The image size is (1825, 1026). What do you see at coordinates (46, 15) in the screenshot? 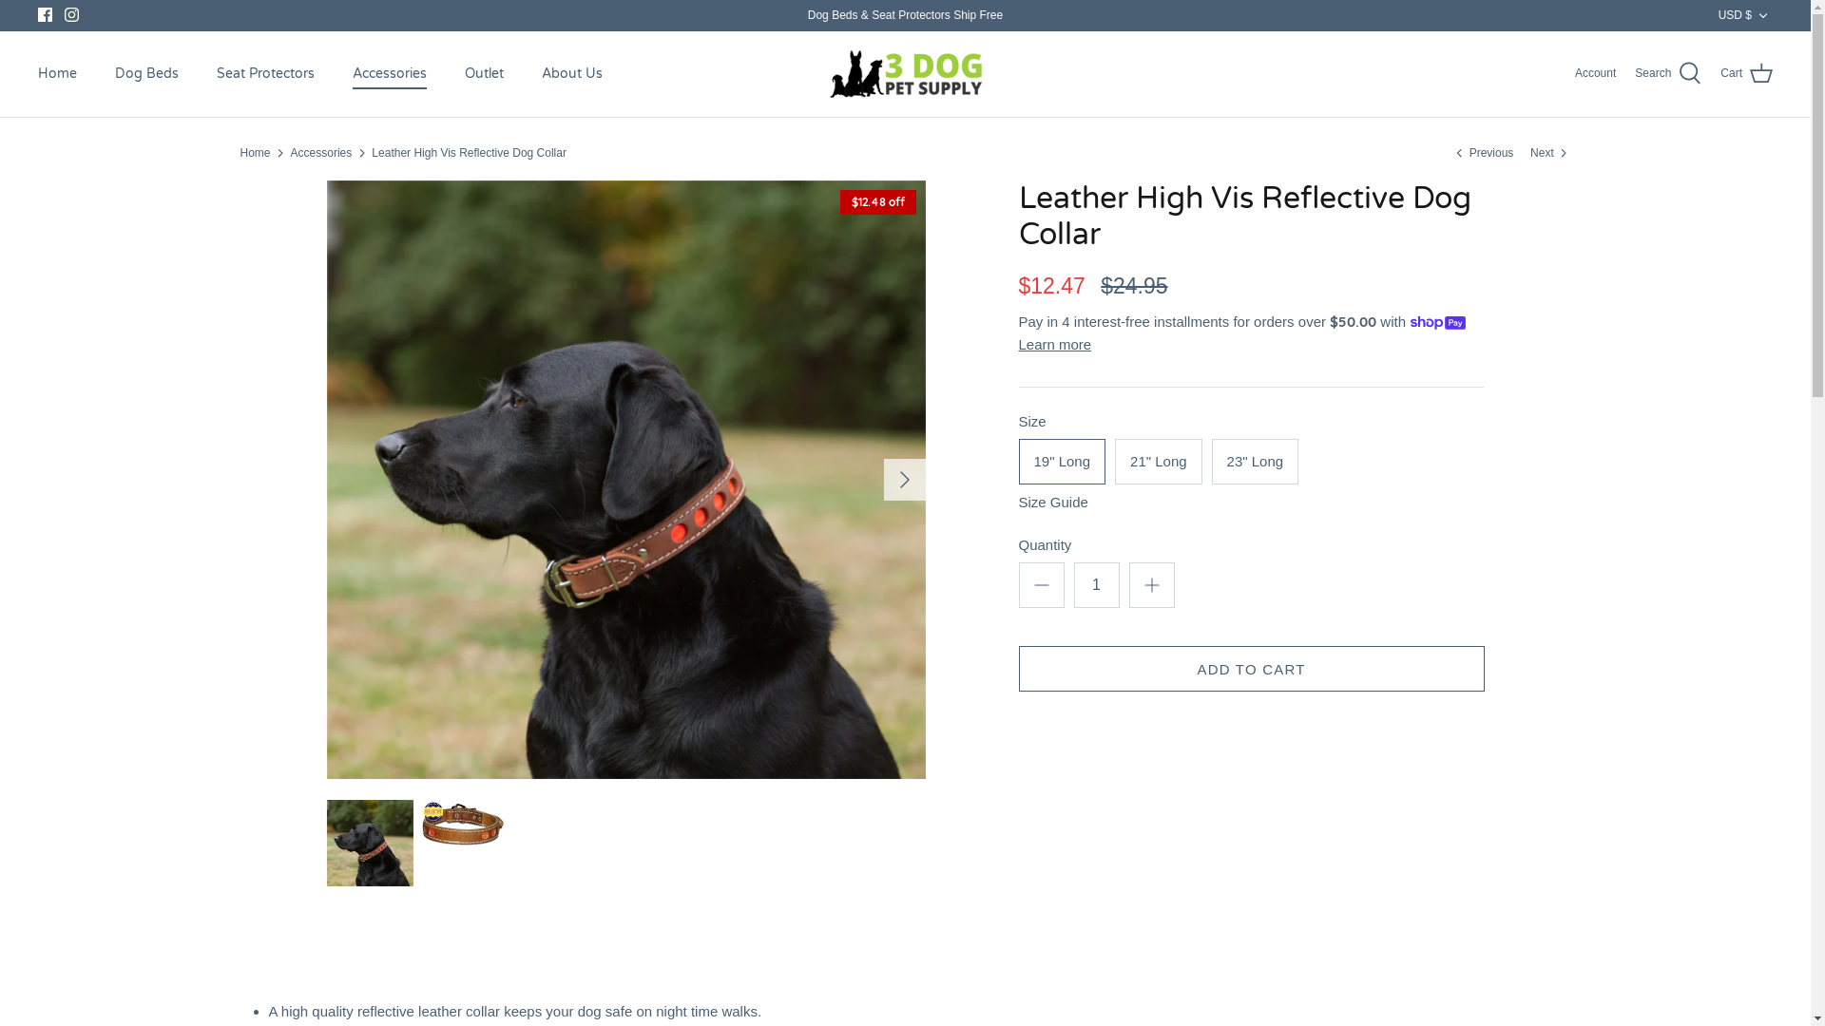
I see `Facebook` at bounding box center [46, 15].